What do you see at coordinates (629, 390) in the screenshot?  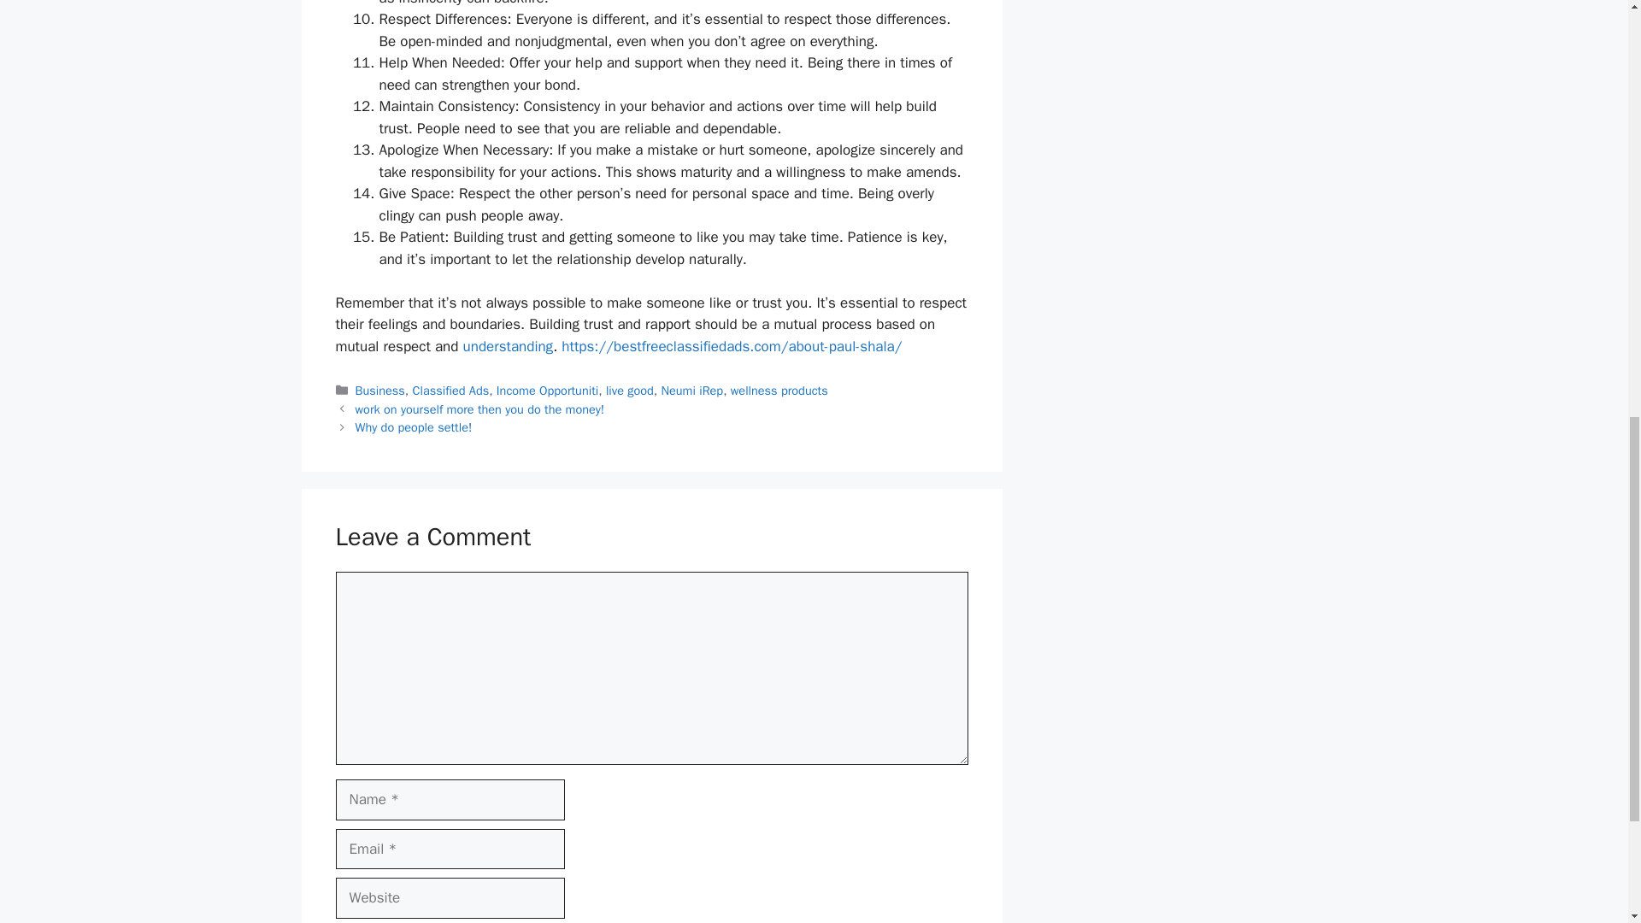 I see `live good` at bounding box center [629, 390].